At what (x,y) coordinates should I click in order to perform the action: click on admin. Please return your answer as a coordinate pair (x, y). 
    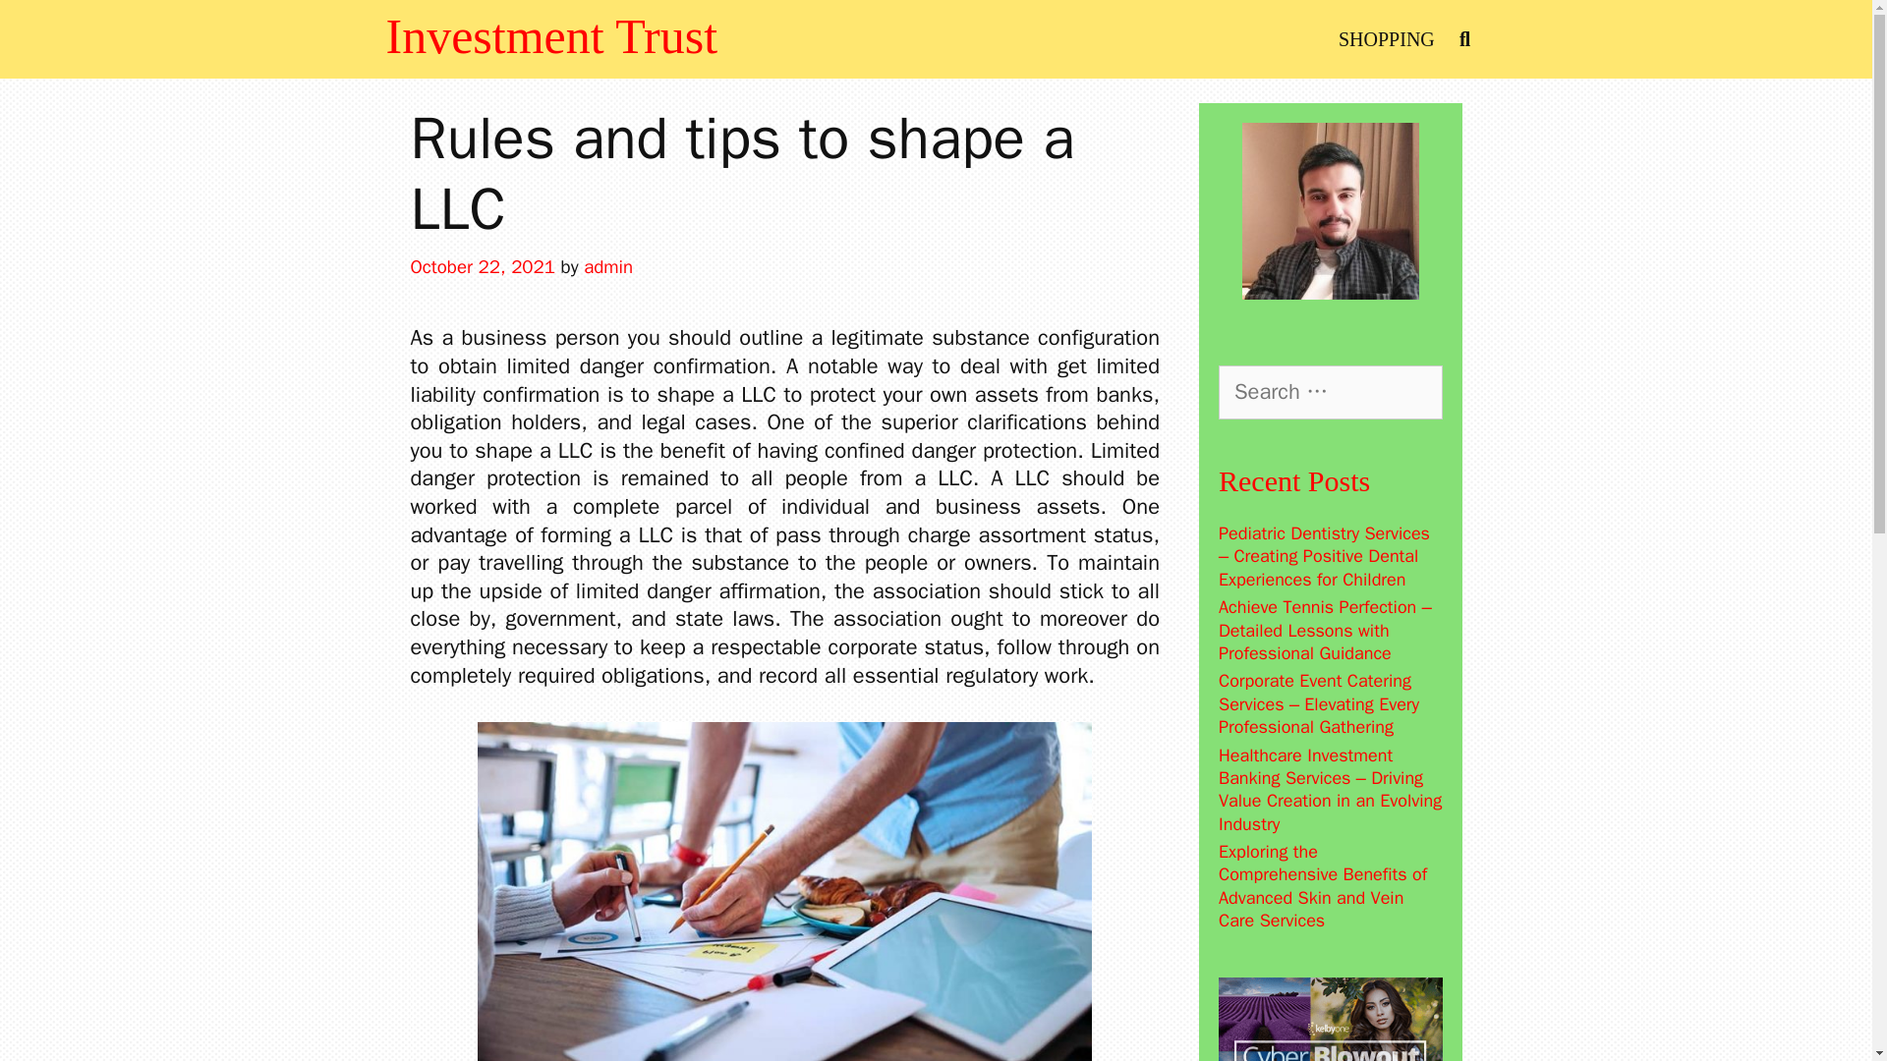
    Looking at the image, I should click on (607, 267).